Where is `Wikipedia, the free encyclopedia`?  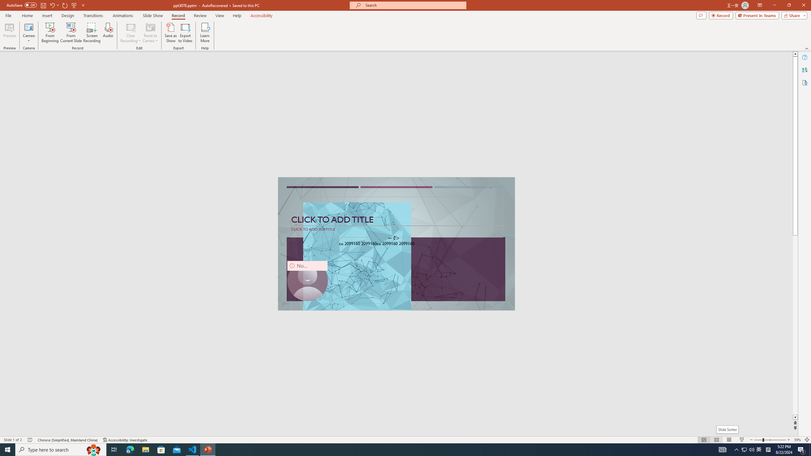 Wikipedia, the free encyclopedia is located at coordinates (138, 44).